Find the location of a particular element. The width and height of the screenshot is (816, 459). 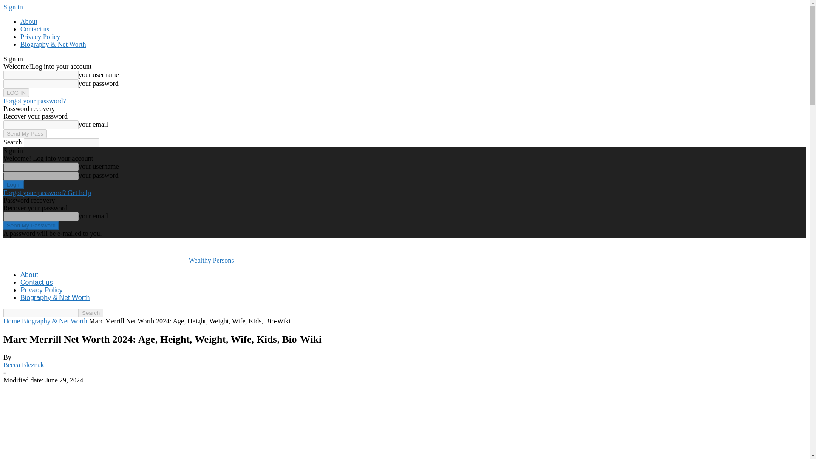

About is located at coordinates (29, 21).